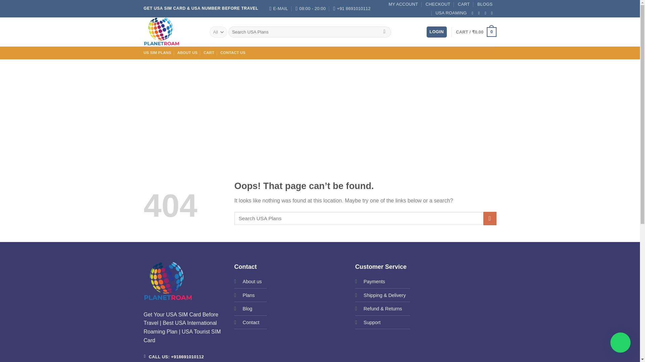 This screenshot has width=645, height=362. What do you see at coordinates (251, 322) in the screenshot?
I see `Contact` at bounding box center [251, 322].